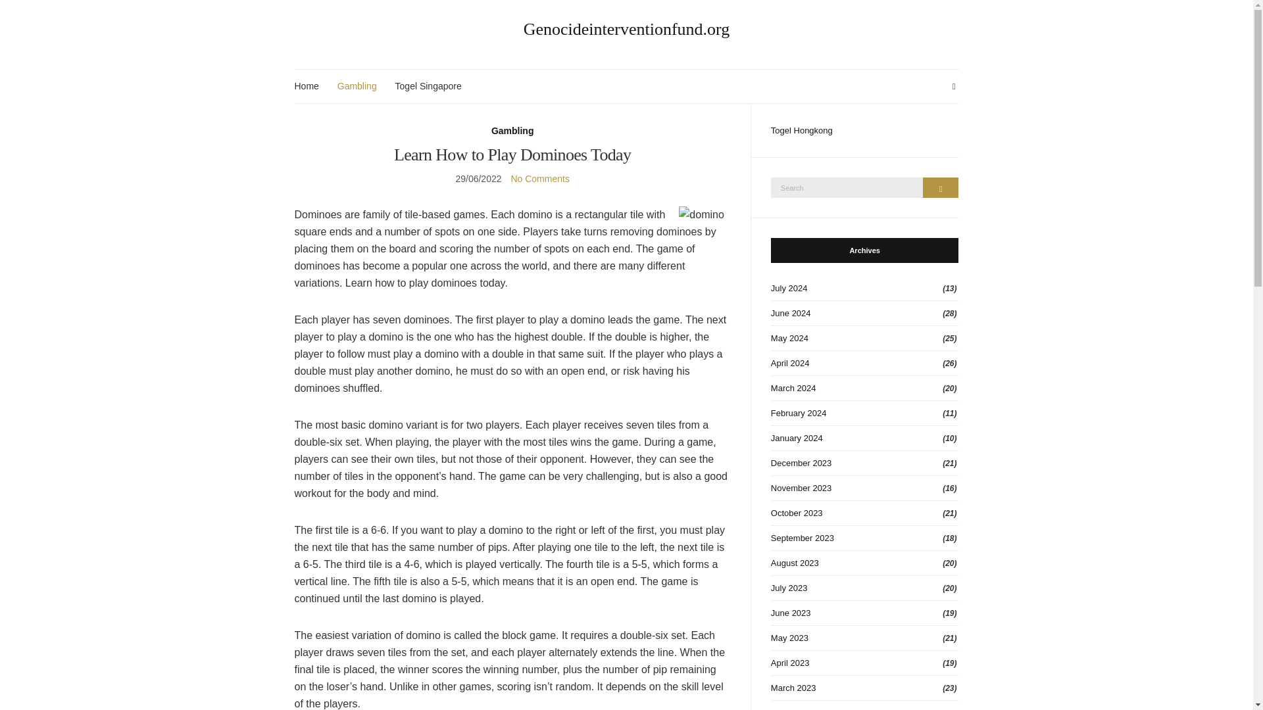 The height and width of the screenshot is (710, 1263). Describe the element at coordinates (864, 613) in the screenshot. I see `June 2023` at that location.